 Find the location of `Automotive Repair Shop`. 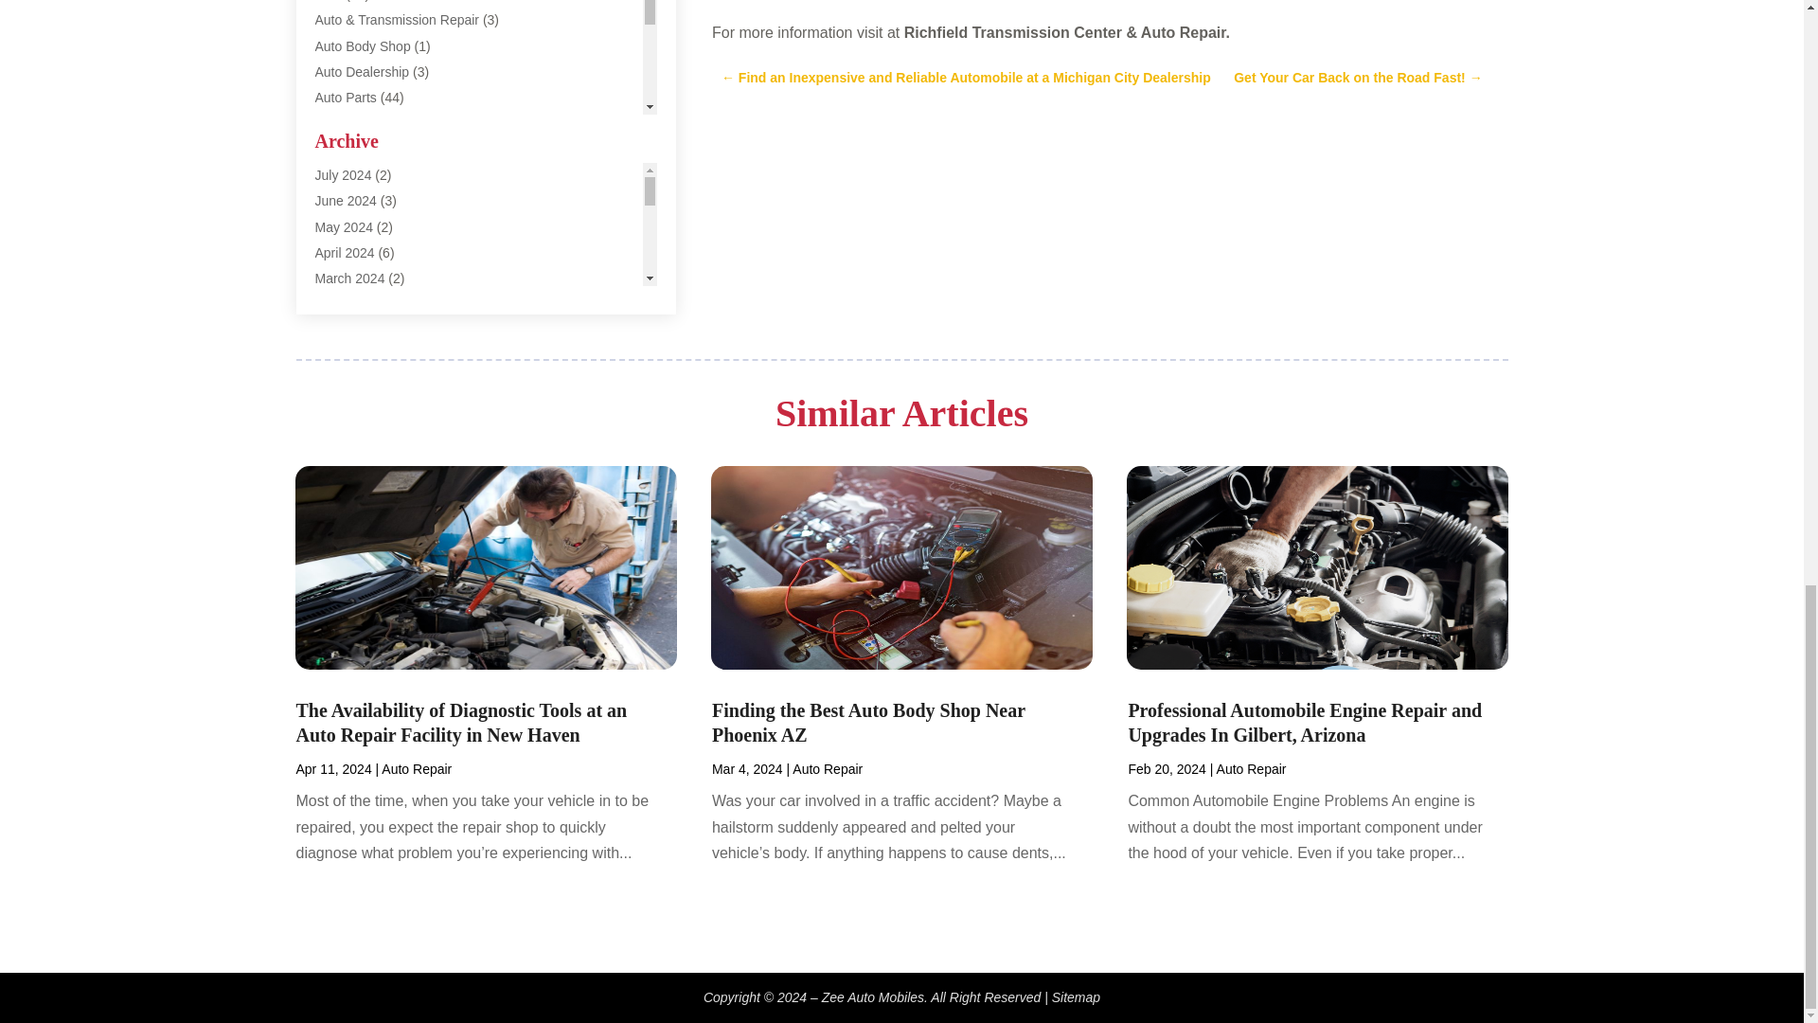

Automotive Repair Shop is located at coordinates (386, 303).